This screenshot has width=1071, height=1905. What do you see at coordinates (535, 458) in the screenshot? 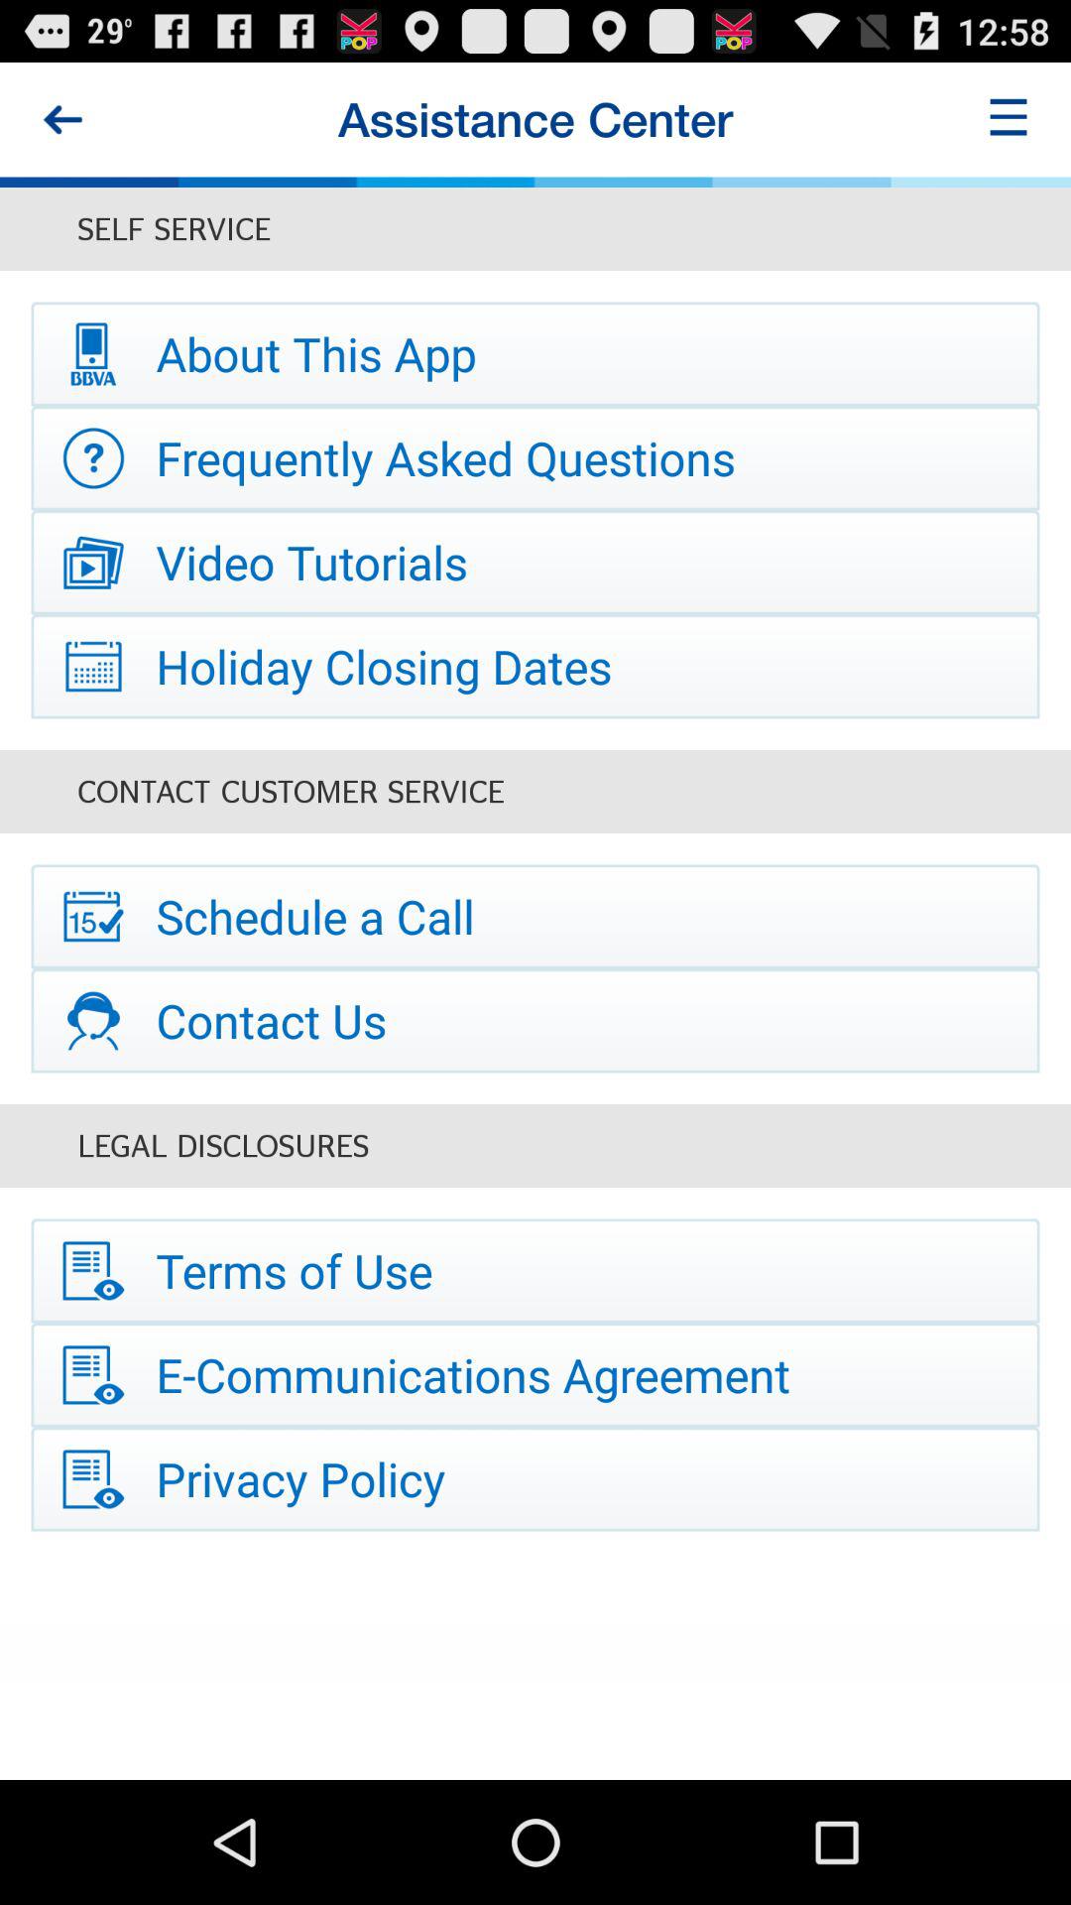
I see `open item below the about this app` at bounding box center [535, 458].